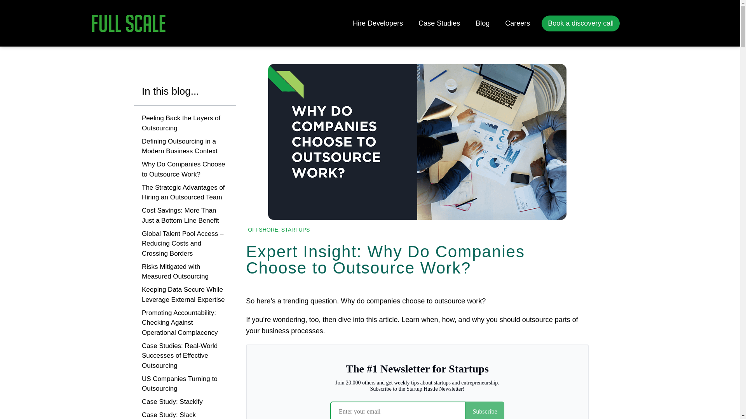 The width and height of the screenshot is (746, 419). What do you see at coordinates (483, 23) in the screenshot?
I see `Blog` at bounding box center [483, 23].